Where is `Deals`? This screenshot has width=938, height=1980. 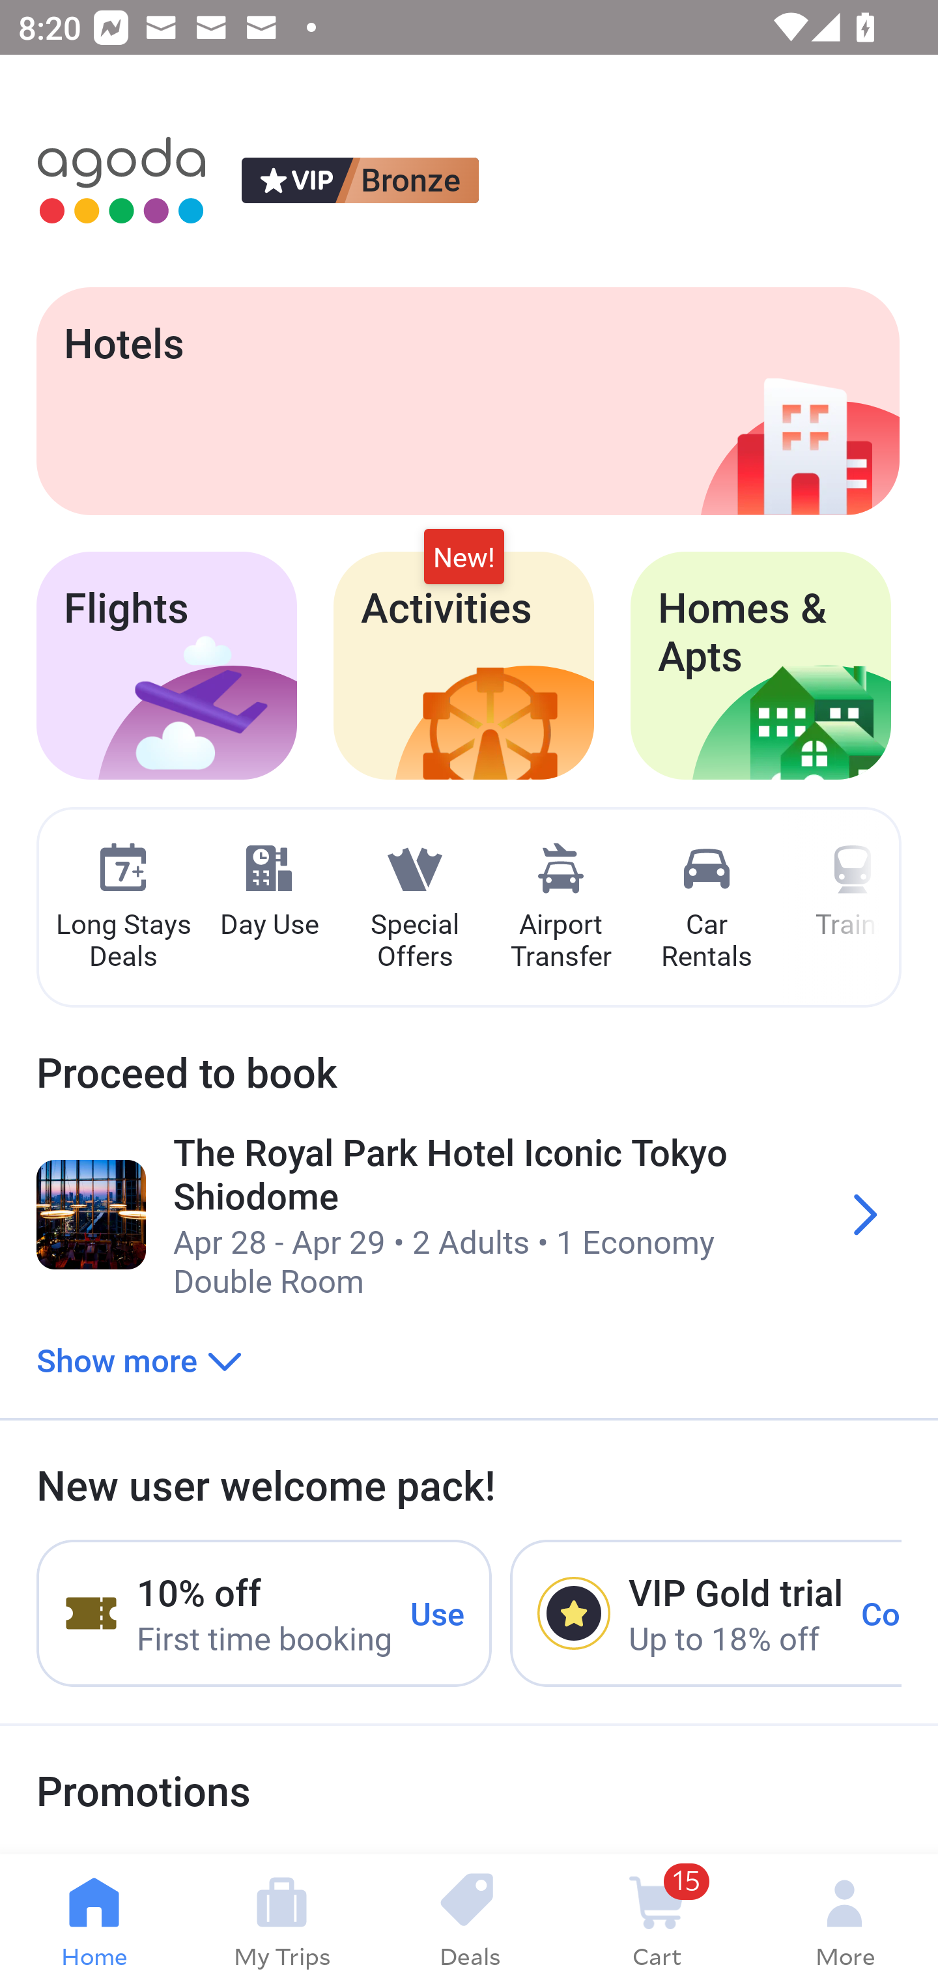 Deals is located at coordinates (469, 1917).